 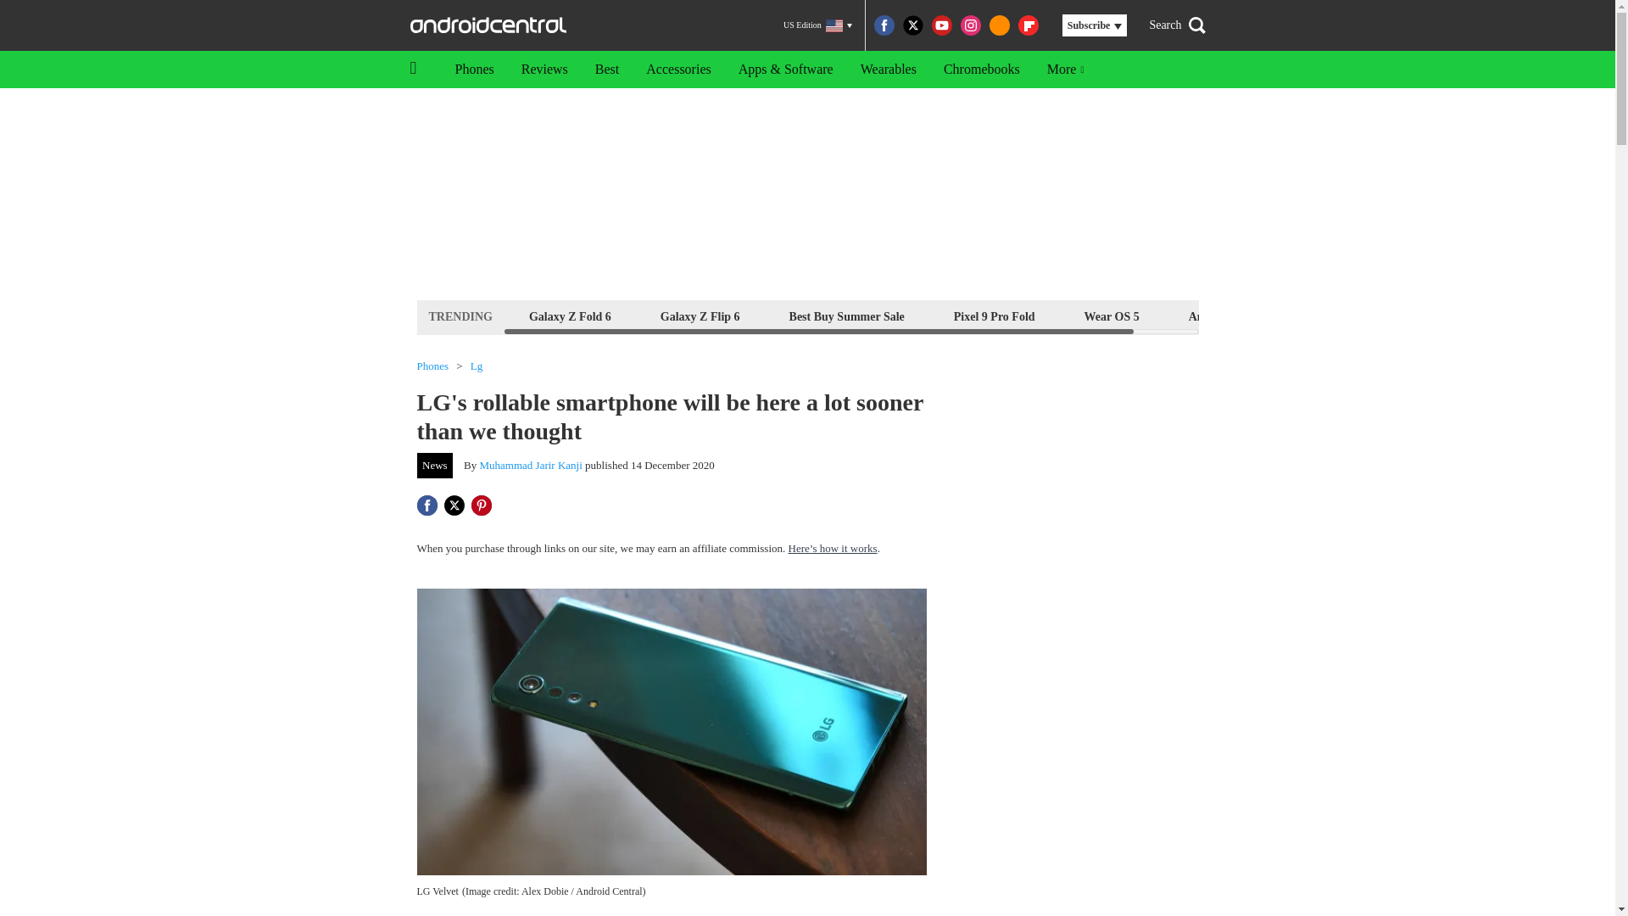 I want to click on Best Buy Summer Sale, so click(x=846, y=316).